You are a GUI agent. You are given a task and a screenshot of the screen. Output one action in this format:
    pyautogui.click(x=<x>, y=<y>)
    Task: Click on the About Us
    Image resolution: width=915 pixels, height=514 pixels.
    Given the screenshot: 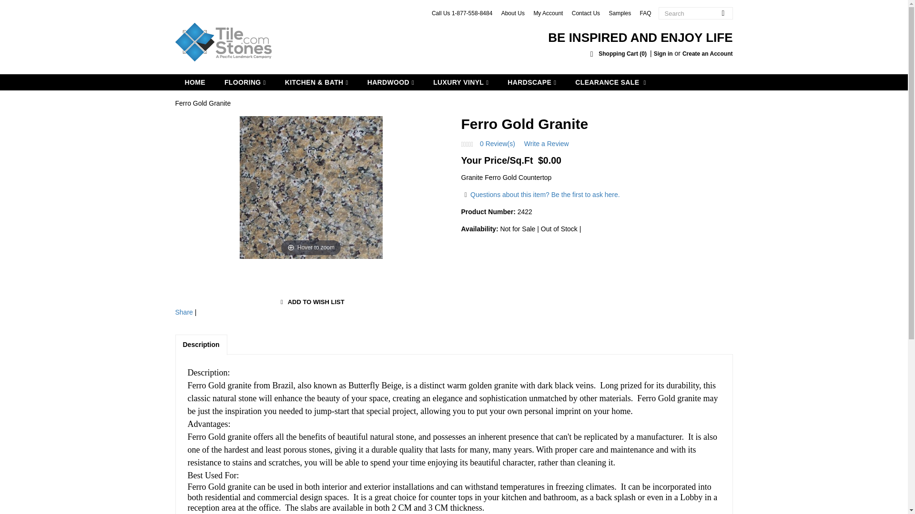 What is the action you would take?
    pyautogui.click(x=513, y=13)
    